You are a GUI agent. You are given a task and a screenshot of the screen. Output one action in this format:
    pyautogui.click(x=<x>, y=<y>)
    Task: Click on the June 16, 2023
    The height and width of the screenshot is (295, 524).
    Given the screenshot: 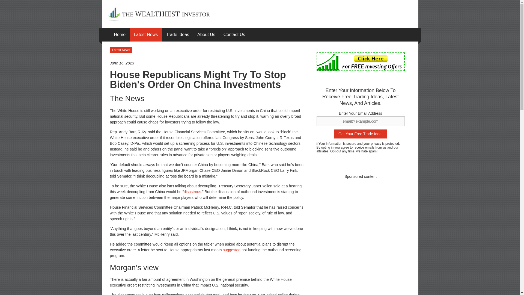 What is the action you would take?
    pyautogui.click(x=207, y=63)
    